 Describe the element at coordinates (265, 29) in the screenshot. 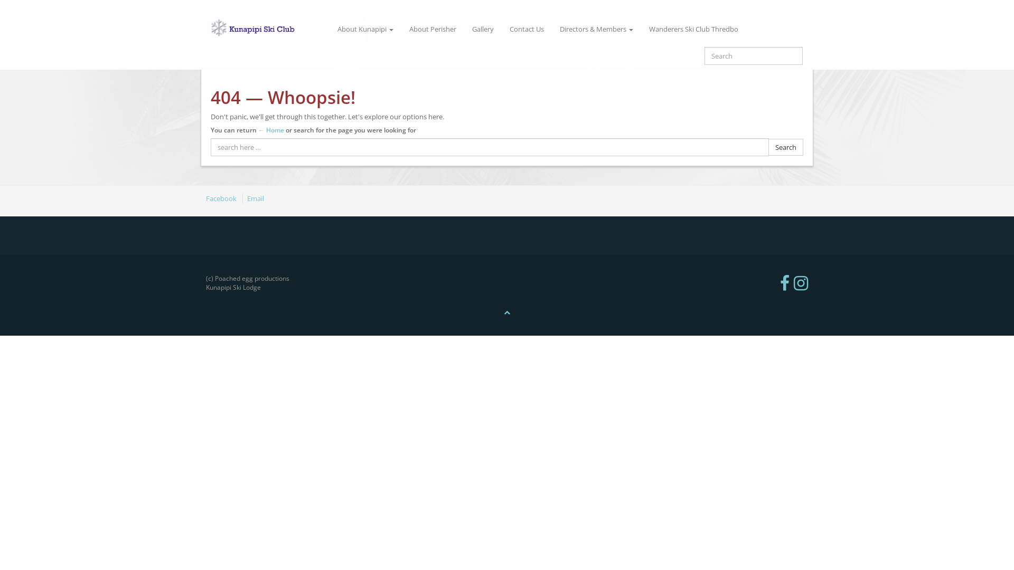

I see `Kunapipi Ski Club` at that location.